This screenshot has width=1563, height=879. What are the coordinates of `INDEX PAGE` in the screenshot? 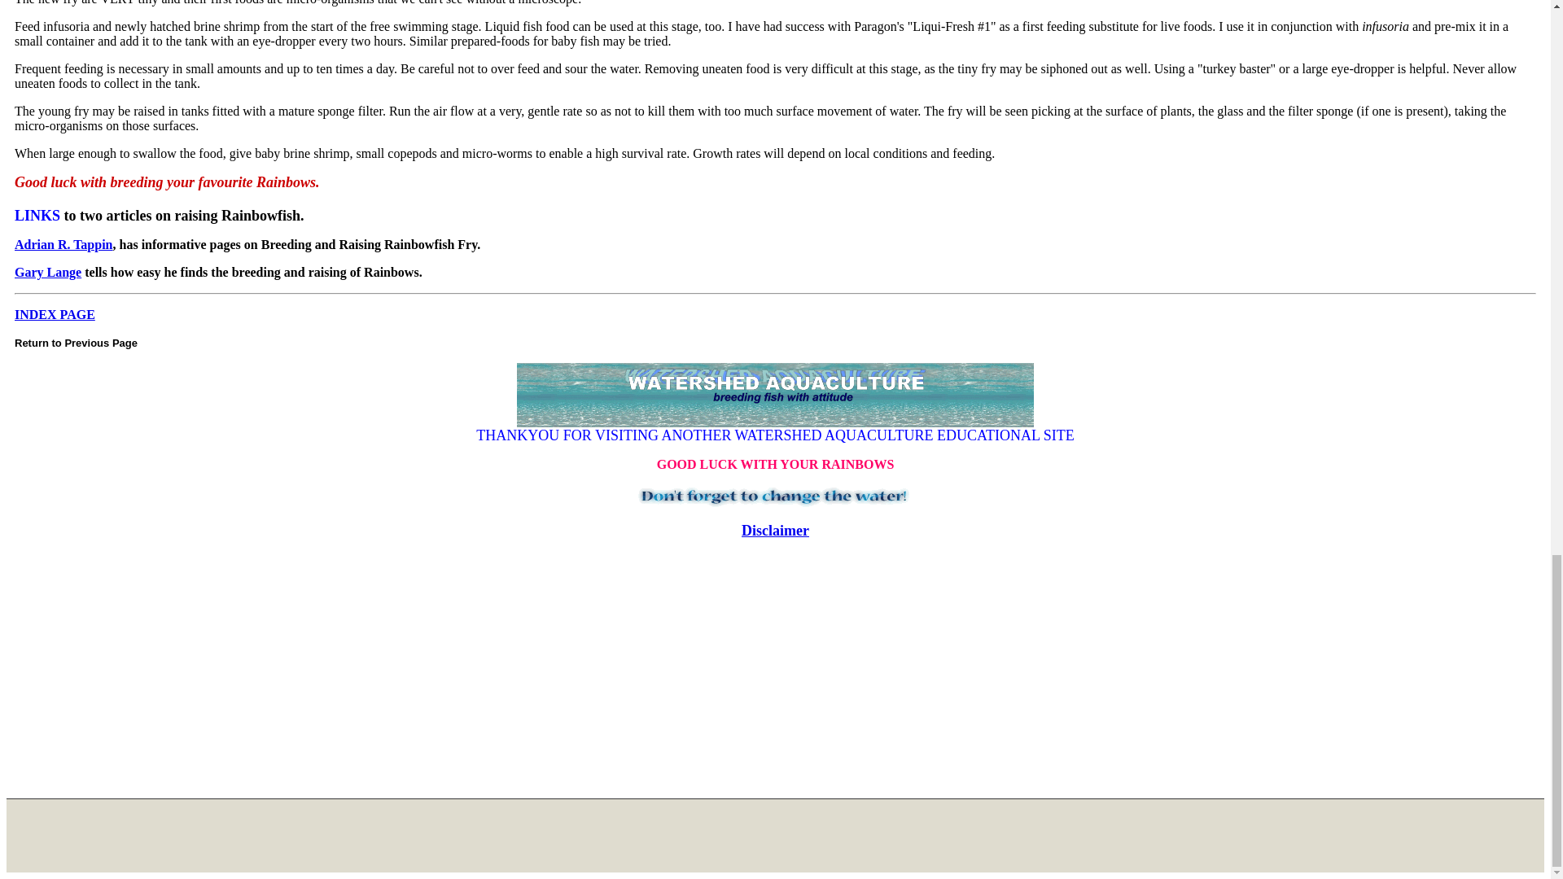 It's located at (55, 314).